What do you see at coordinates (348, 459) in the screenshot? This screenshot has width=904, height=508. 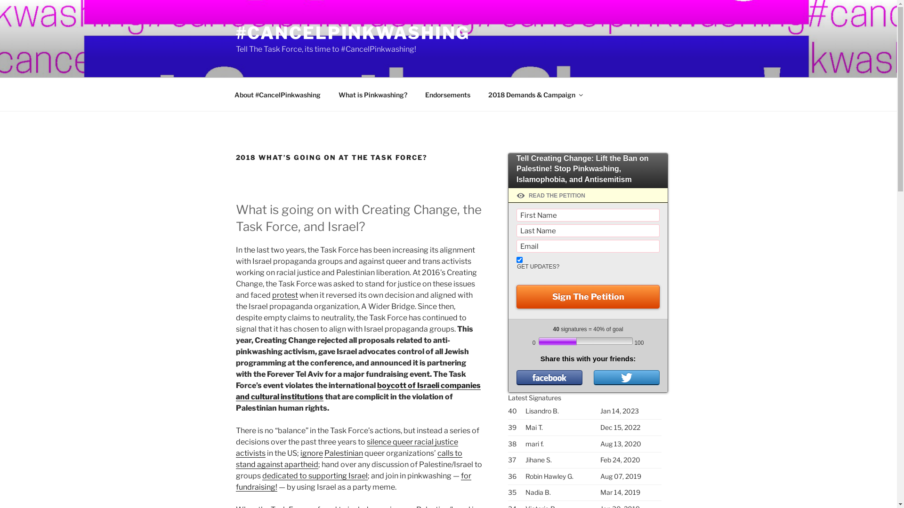 I see `calls to stand against apartheid` at bounding box center [348, 459].